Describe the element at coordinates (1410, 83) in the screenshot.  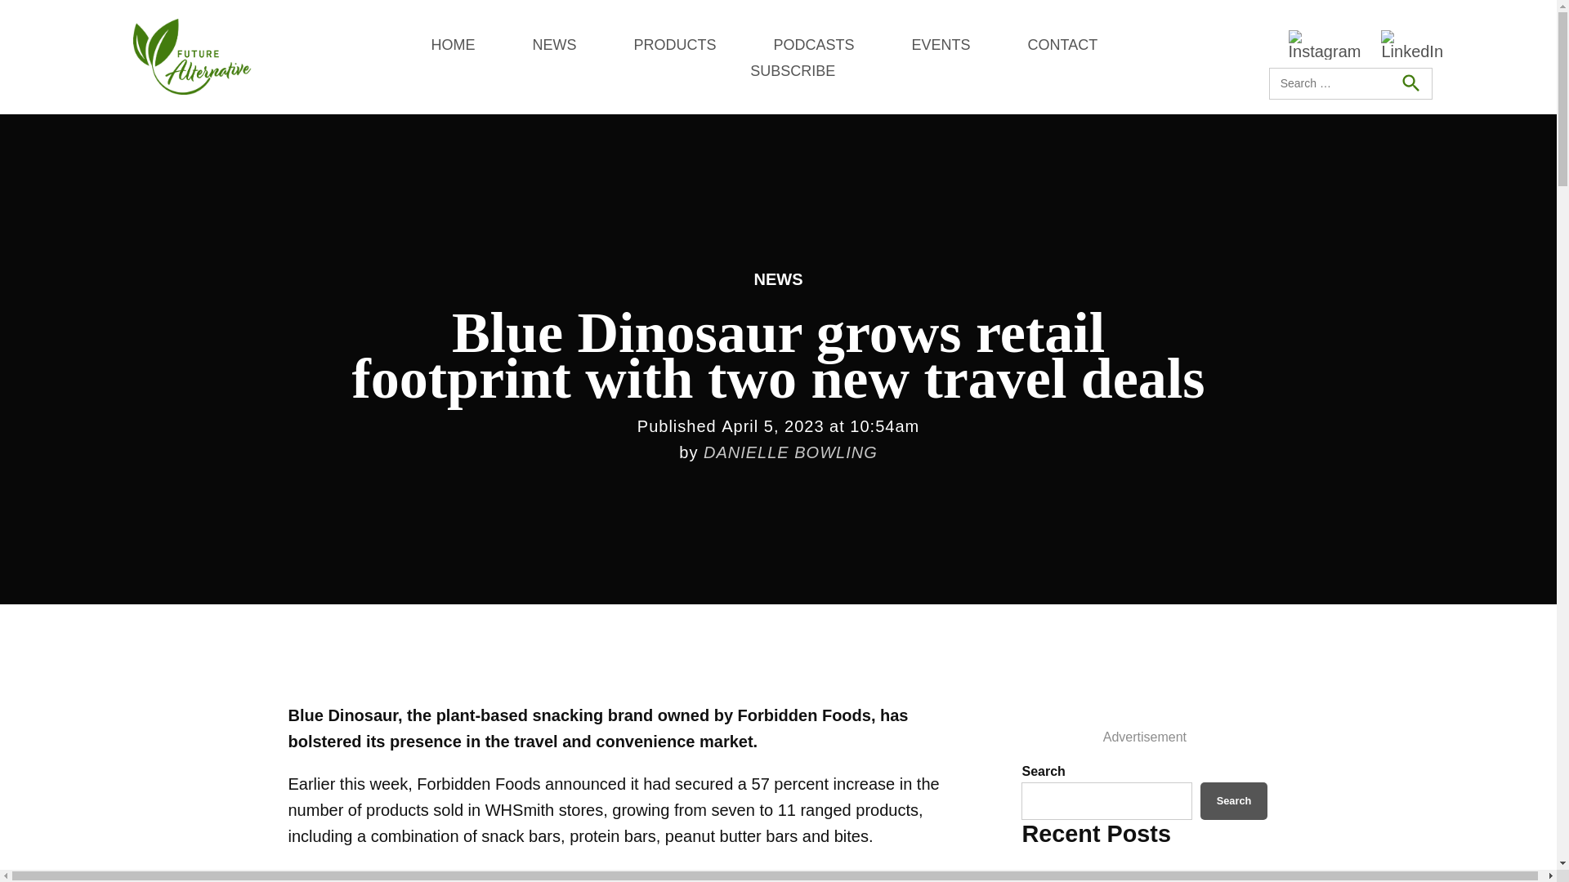
I see `Search` at that location.